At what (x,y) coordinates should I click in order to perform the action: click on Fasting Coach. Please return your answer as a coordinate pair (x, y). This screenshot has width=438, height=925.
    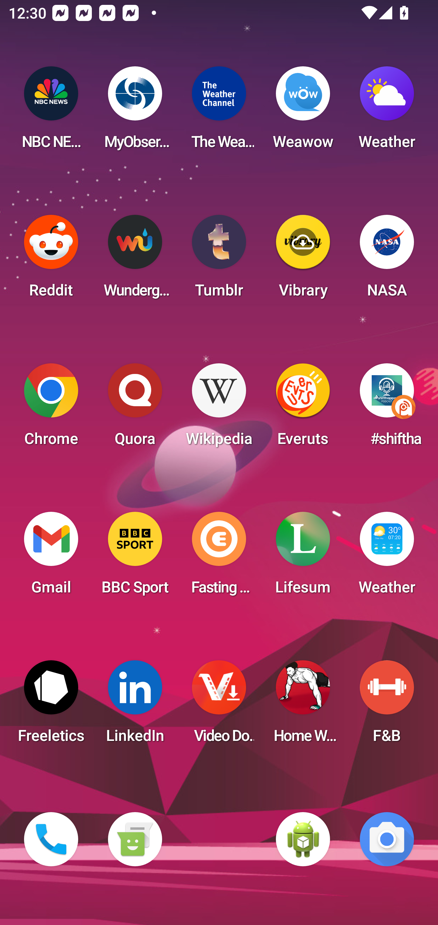
    Looking at the image, I should click on (219, 557).